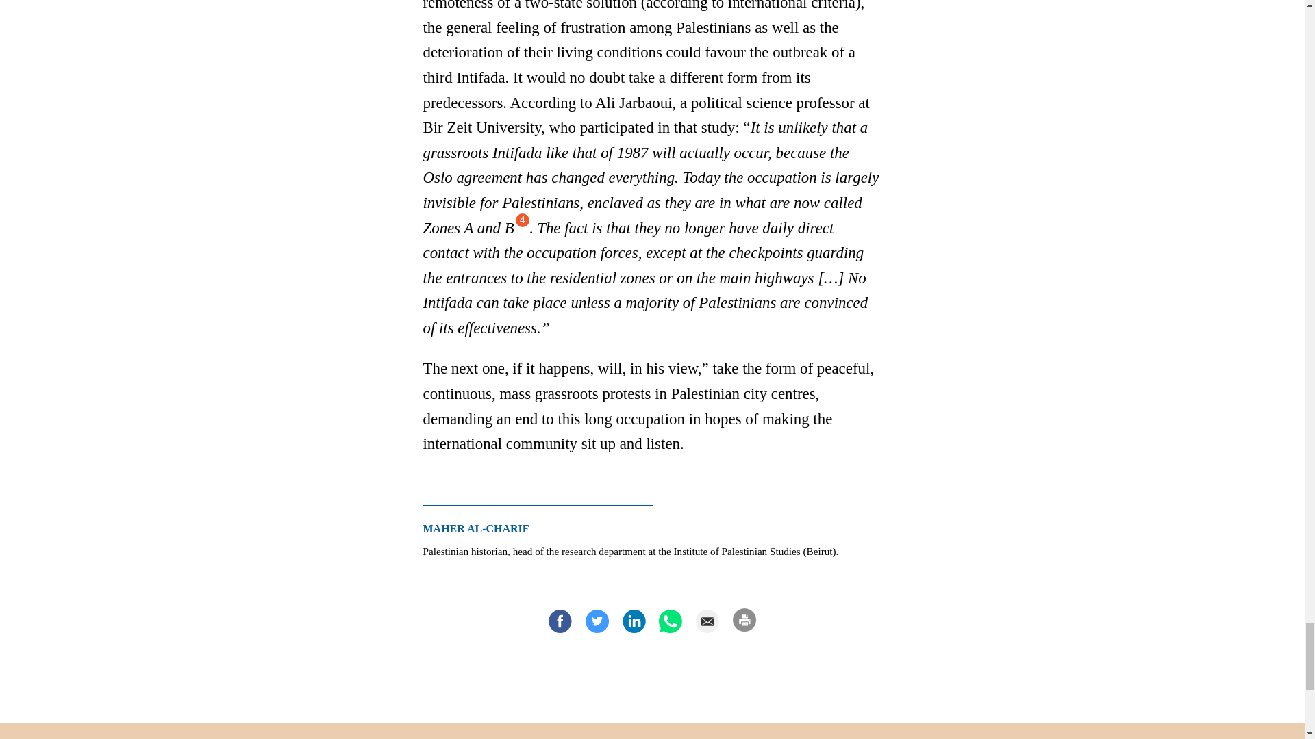 Image resolution: width=1315 pixels, height=739 pixels. I want to click on LinkedIn, so click(634, 621).